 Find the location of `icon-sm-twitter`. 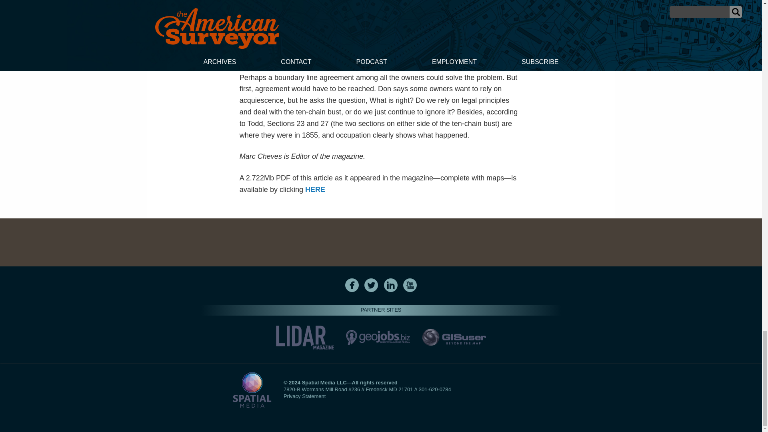

icon-sm-twitter is located at coordinates (371, 285).